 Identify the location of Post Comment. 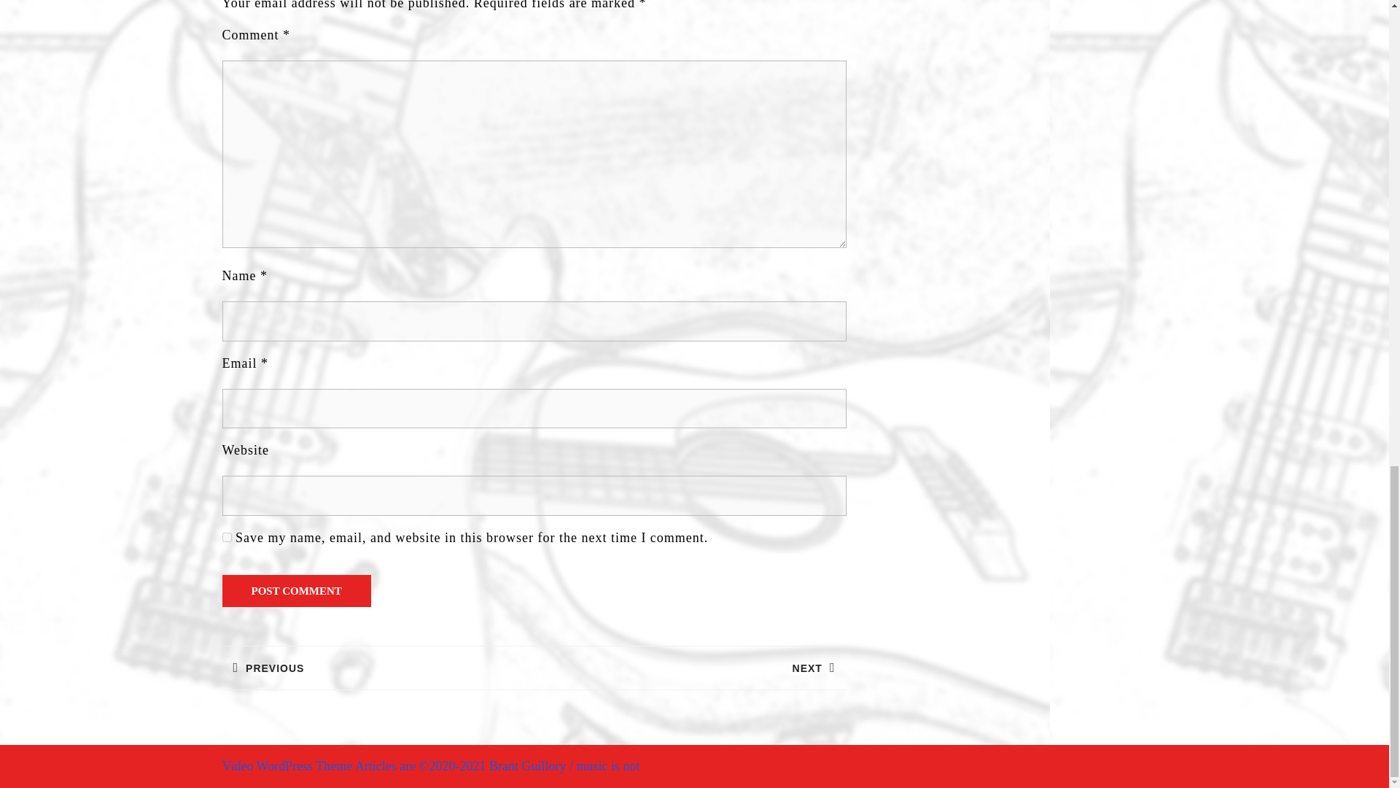
(689, 667).